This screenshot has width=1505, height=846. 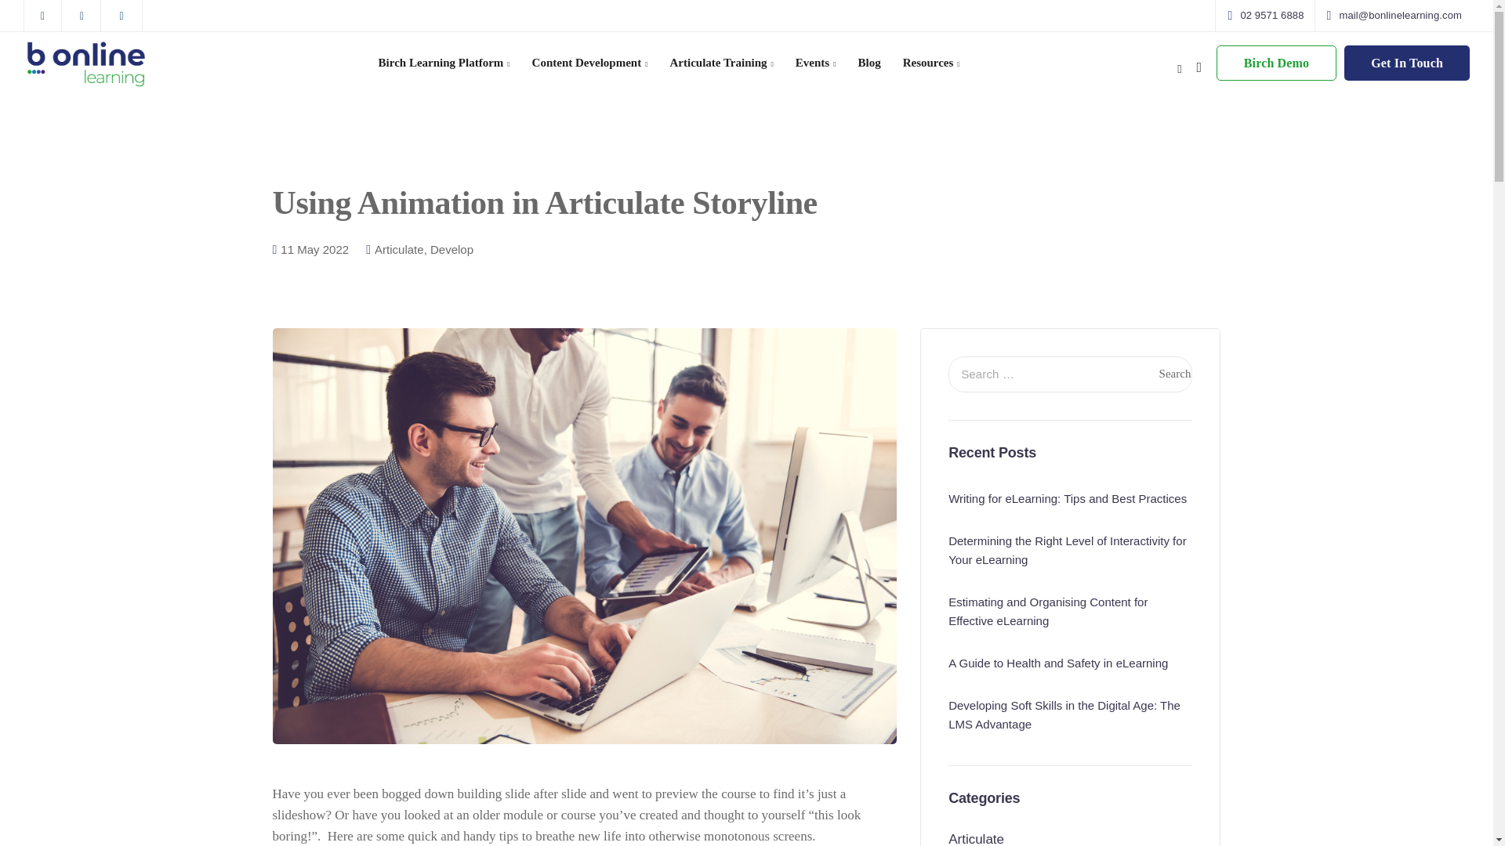 What do you see at coordinates (444, 63) in the screenshot?
I see `Birch Learning Platform` at bounding box center [444, 63].